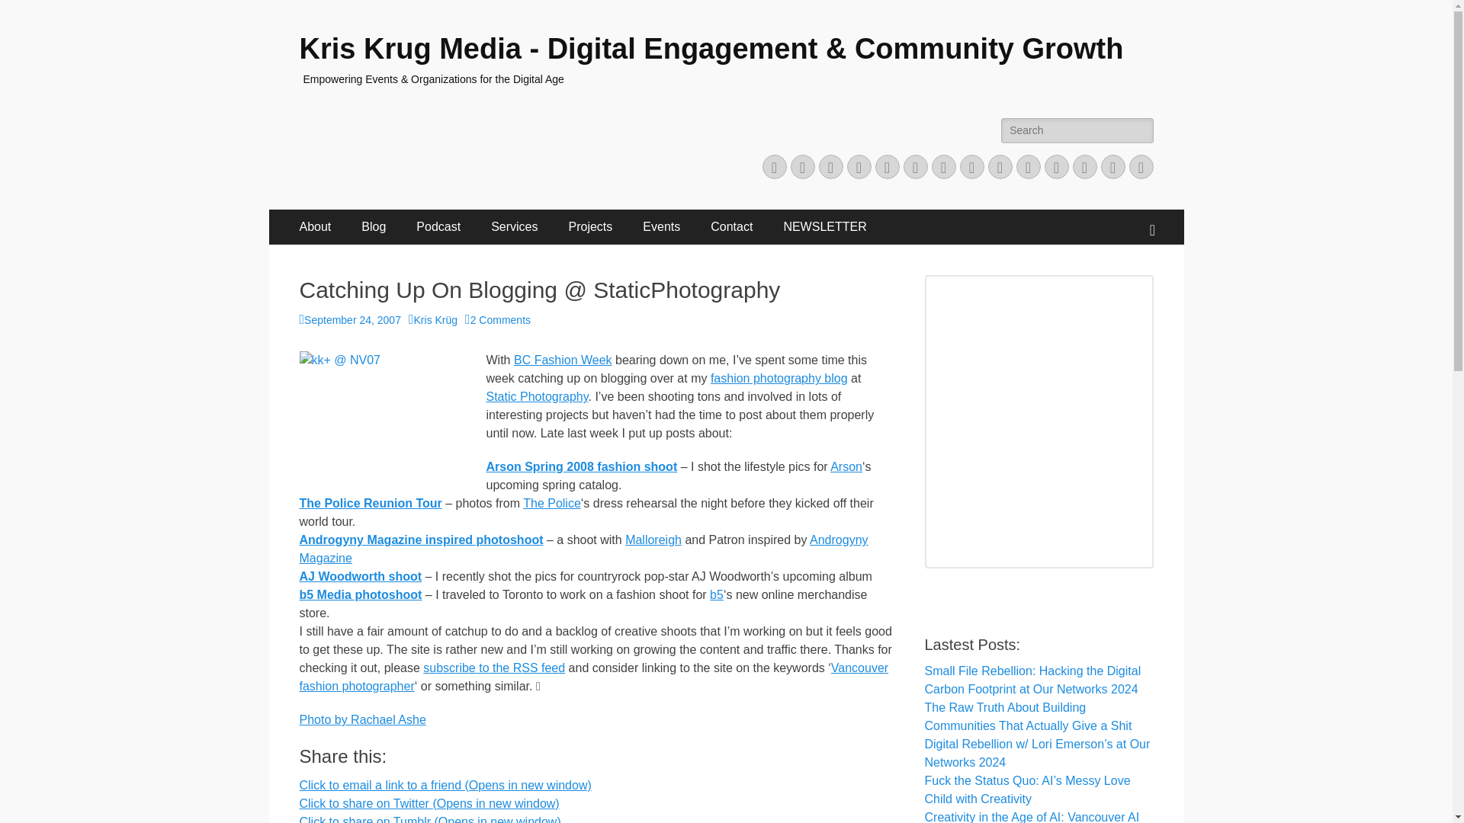  I want to click on Spotify, so click(1084, 167).